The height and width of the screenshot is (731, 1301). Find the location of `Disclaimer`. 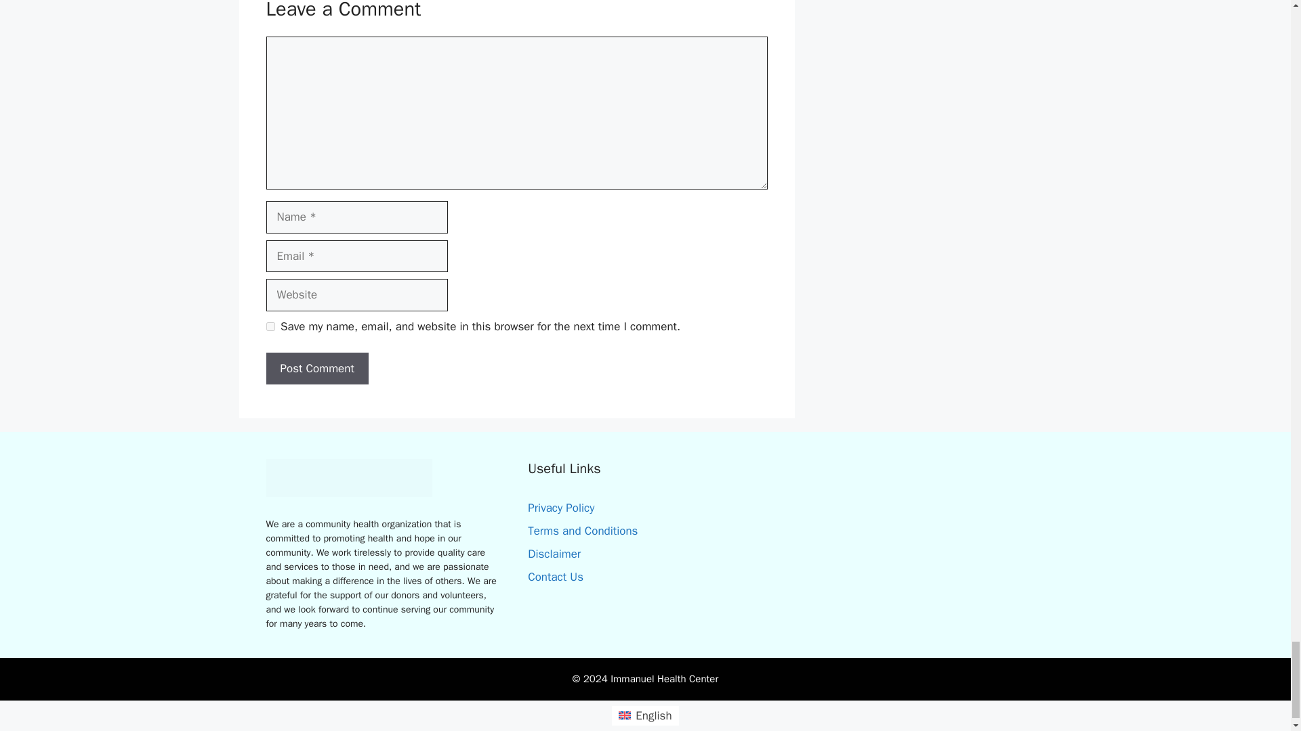

Disclaimer is located at coordinates (554, 554).